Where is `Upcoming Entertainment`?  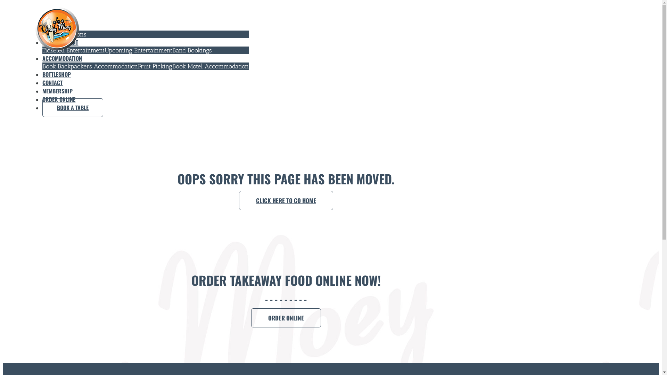 Upcoming Entertainment is located at coordinates (138, 50).